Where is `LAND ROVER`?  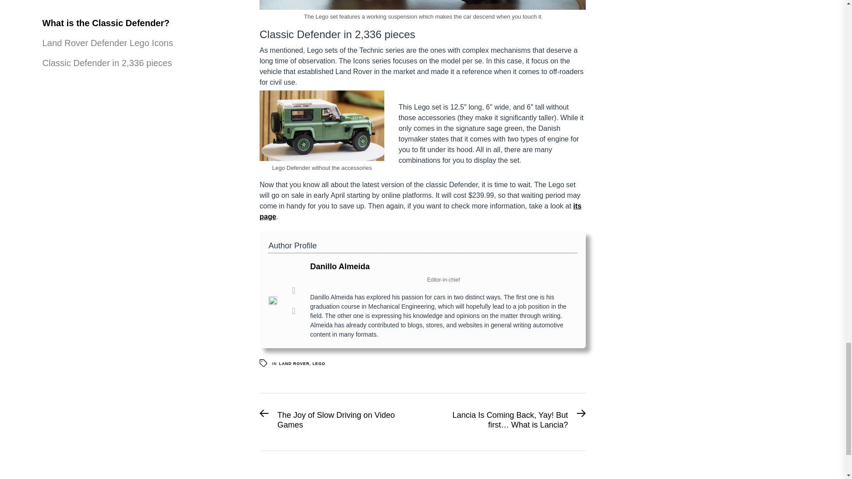 LAND ROVER is located at coordinates (337, 422).